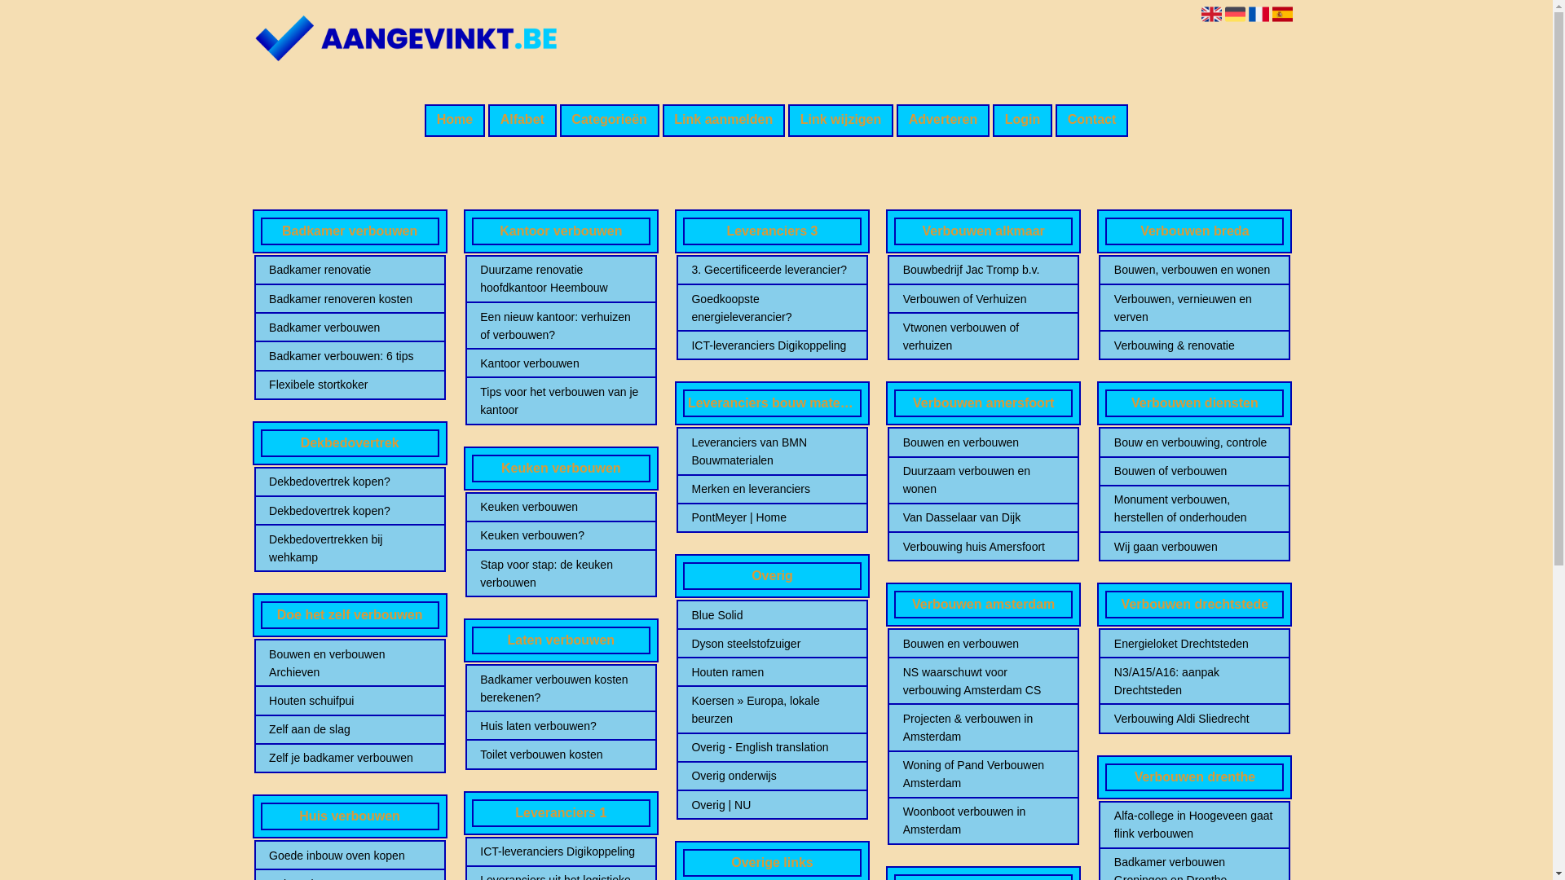 The image size is (1565, 880). I want to click on Verbouwing huis Amersfoort, so click(984, 547).